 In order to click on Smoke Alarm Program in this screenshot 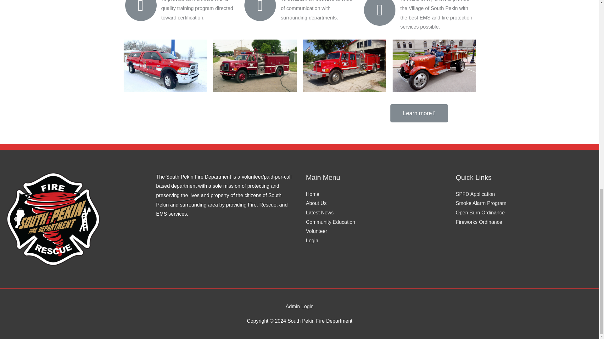, I will do `click(481, 203)`.